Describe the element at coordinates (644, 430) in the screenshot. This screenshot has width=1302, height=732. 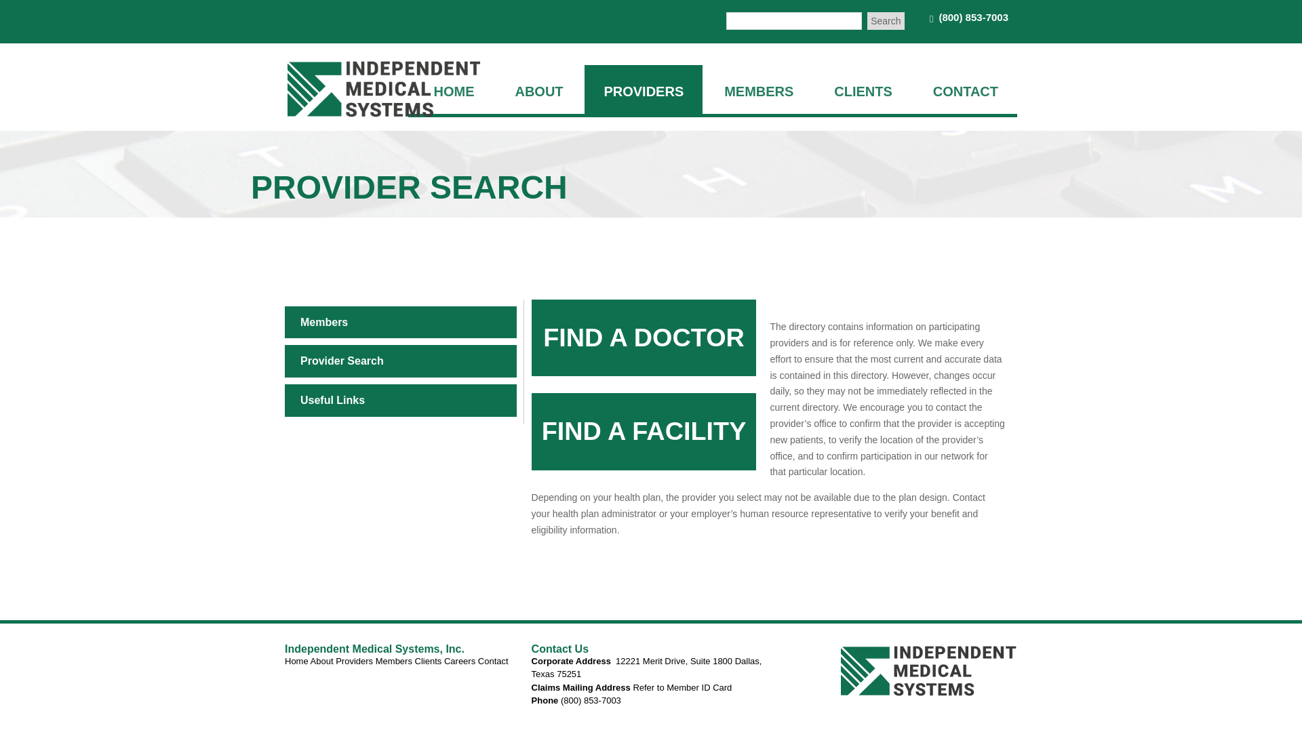
I see `FIND A FACILITY` at that location.